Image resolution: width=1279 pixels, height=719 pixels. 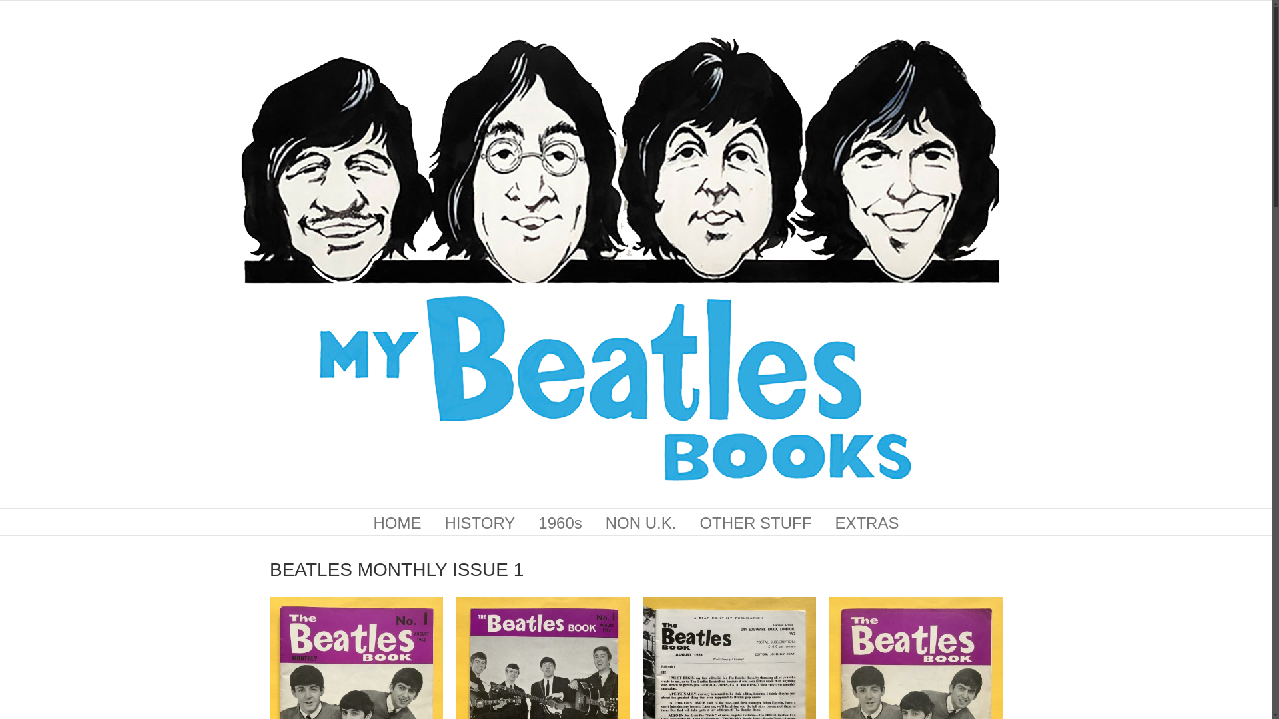 What do you see at coordinates (641, 521) in the screenshot?
I see `NON U.K.` at bounding box center [641, 521].